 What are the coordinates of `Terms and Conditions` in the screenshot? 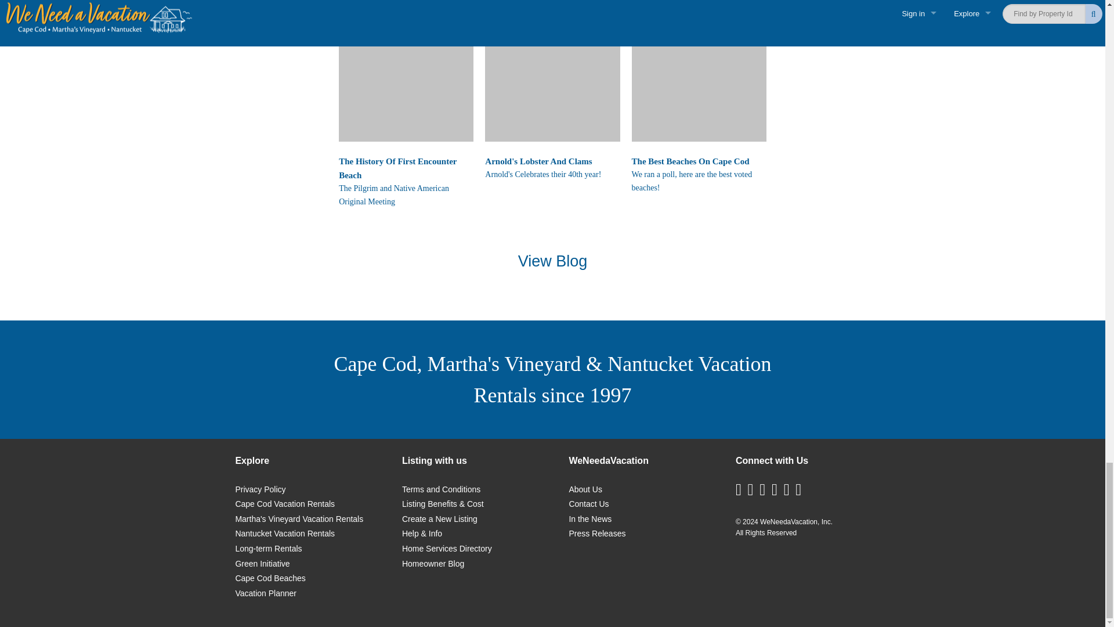 It's located at (441, 489).